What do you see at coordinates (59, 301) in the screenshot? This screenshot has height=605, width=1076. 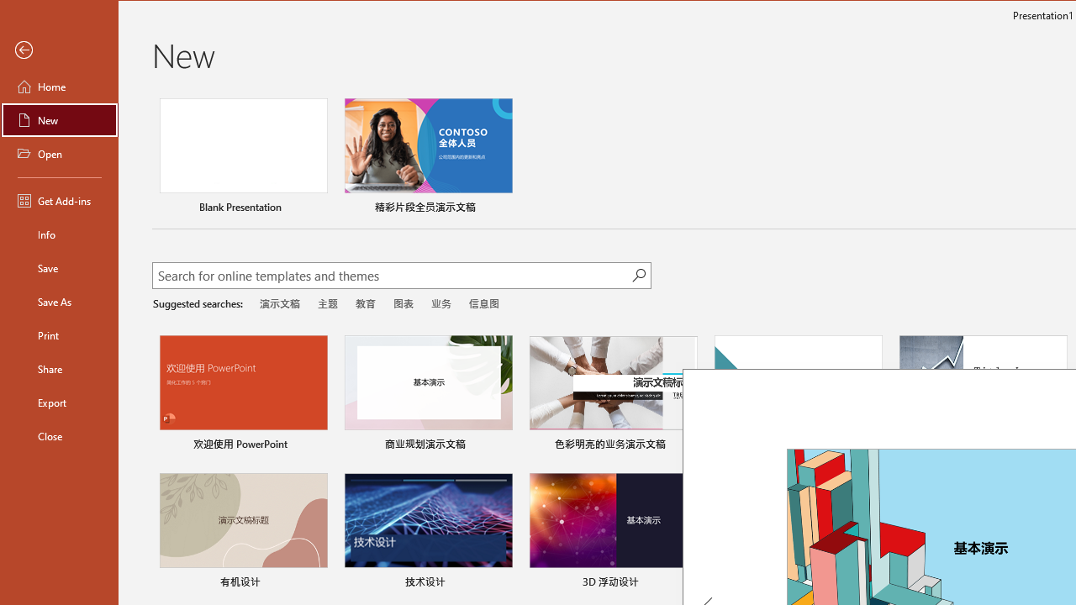 I see `Save As` at bounding box center [59, 301].